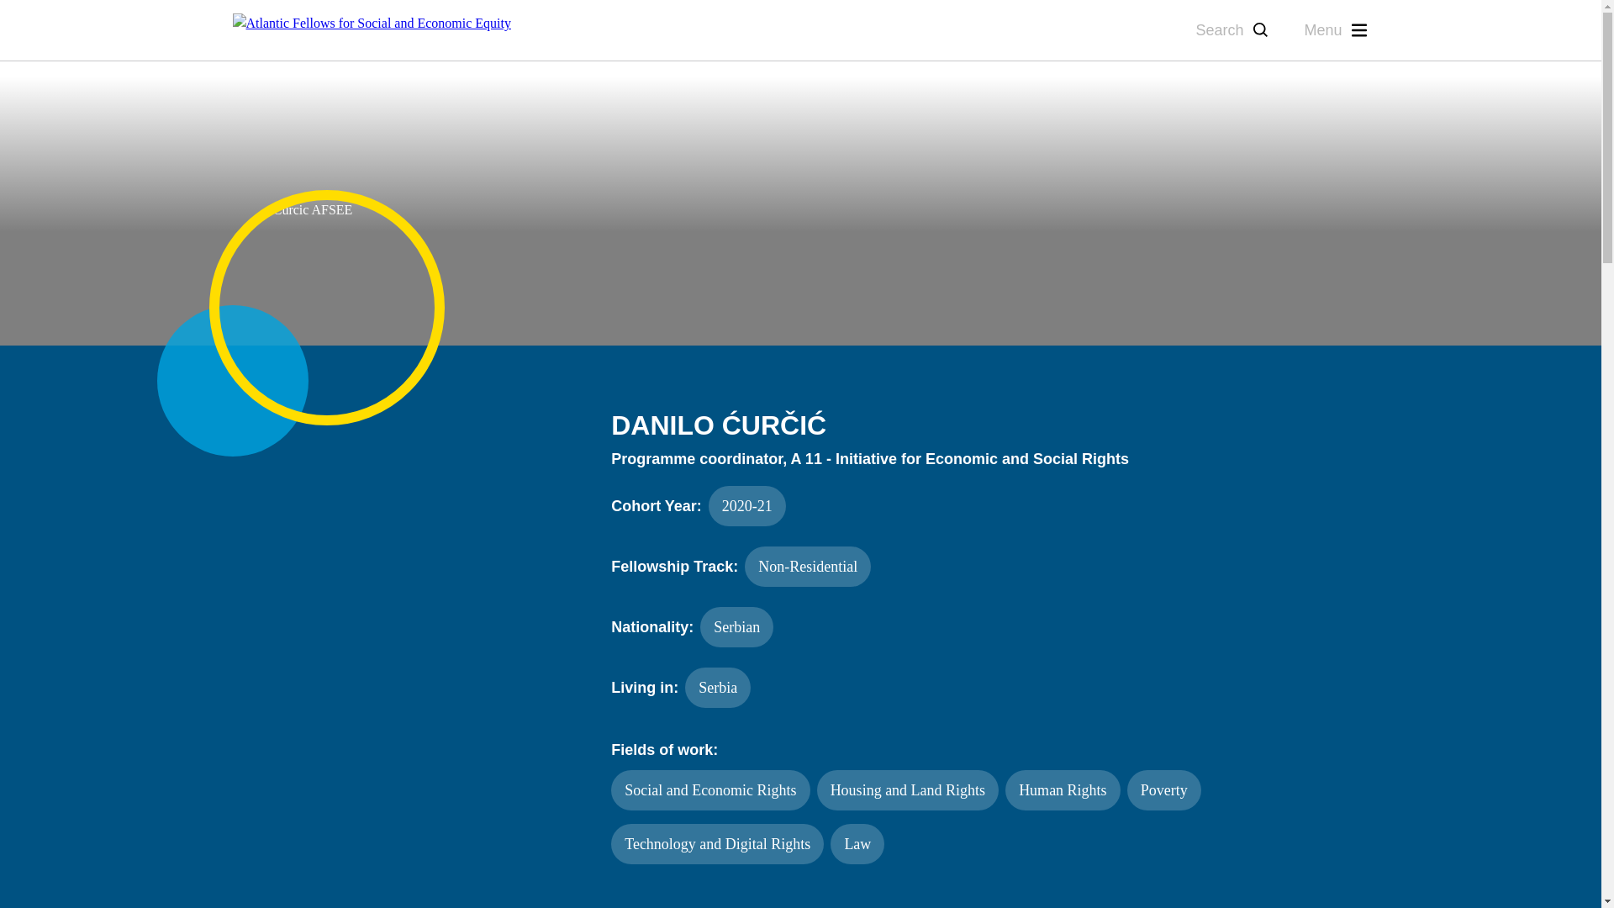 Image resolution: width=1614 pixels, height=908 pixels. I want to click on Menu, so click(1337, 29).